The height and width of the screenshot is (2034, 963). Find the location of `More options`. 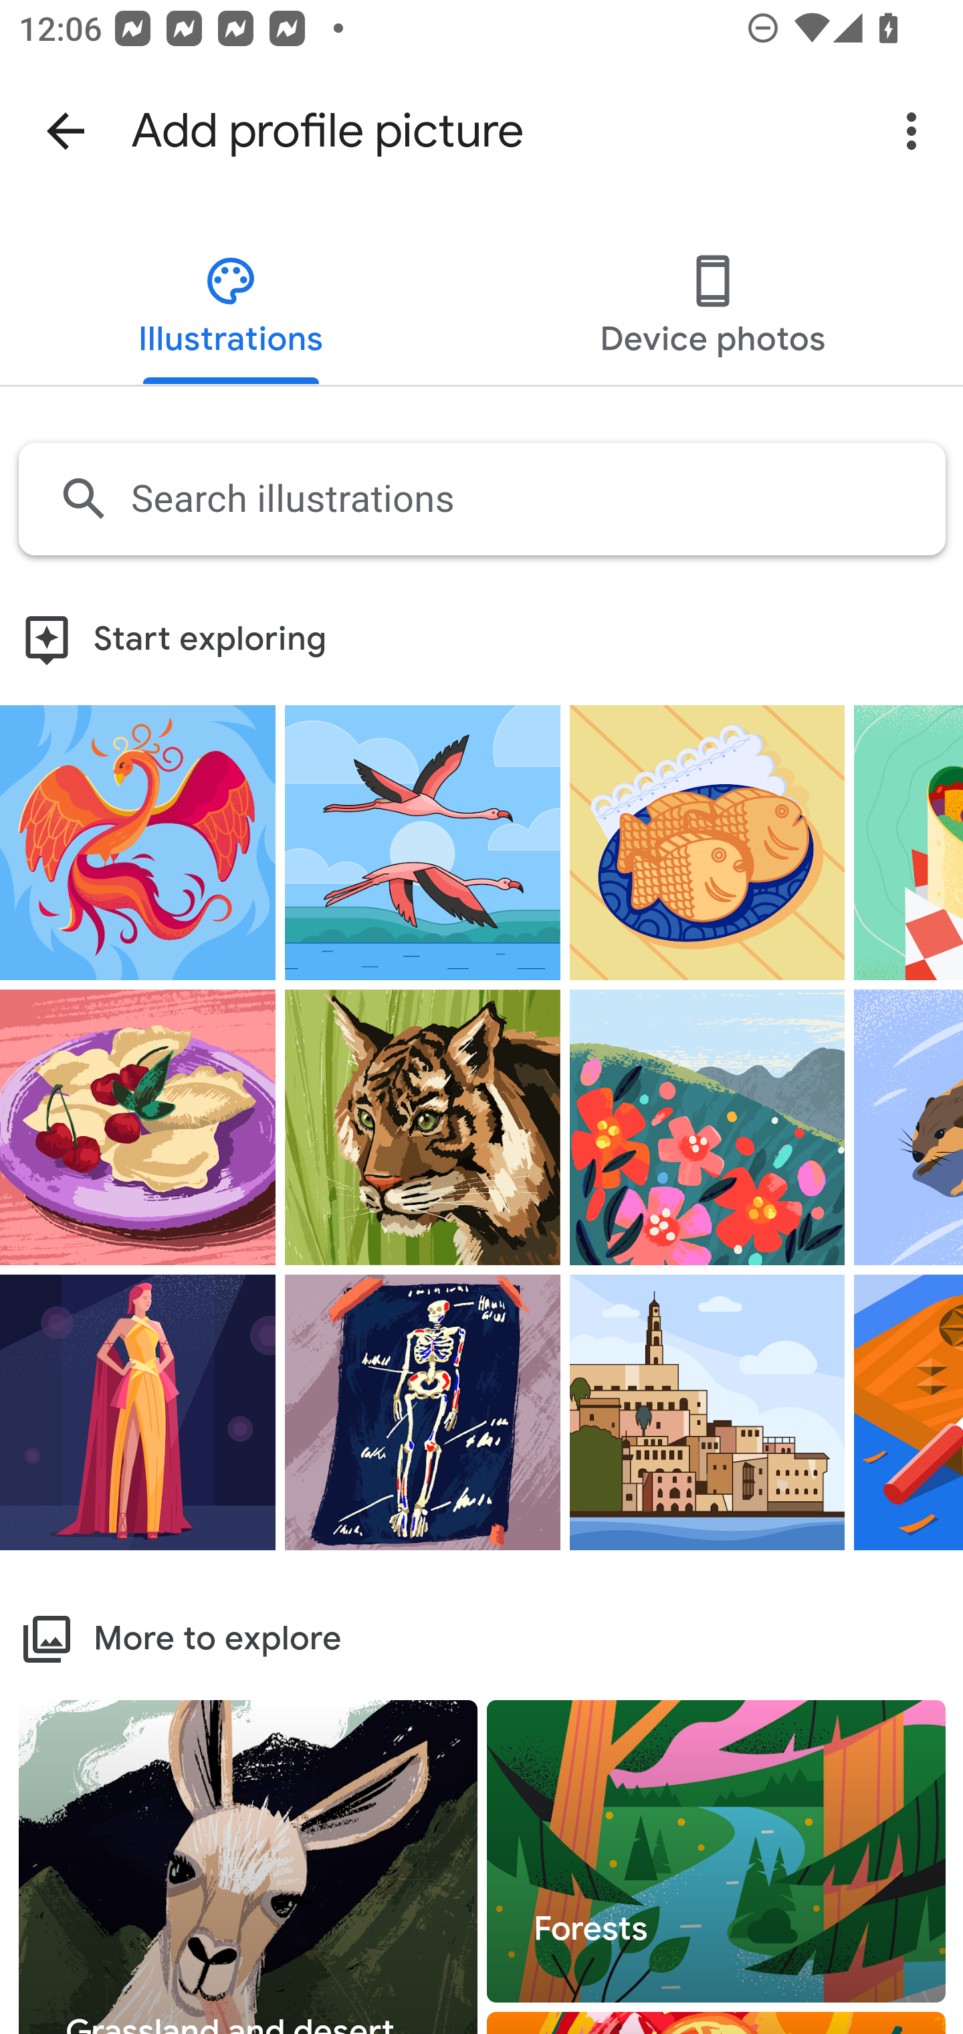

More options is located at coordinates (916, 131).